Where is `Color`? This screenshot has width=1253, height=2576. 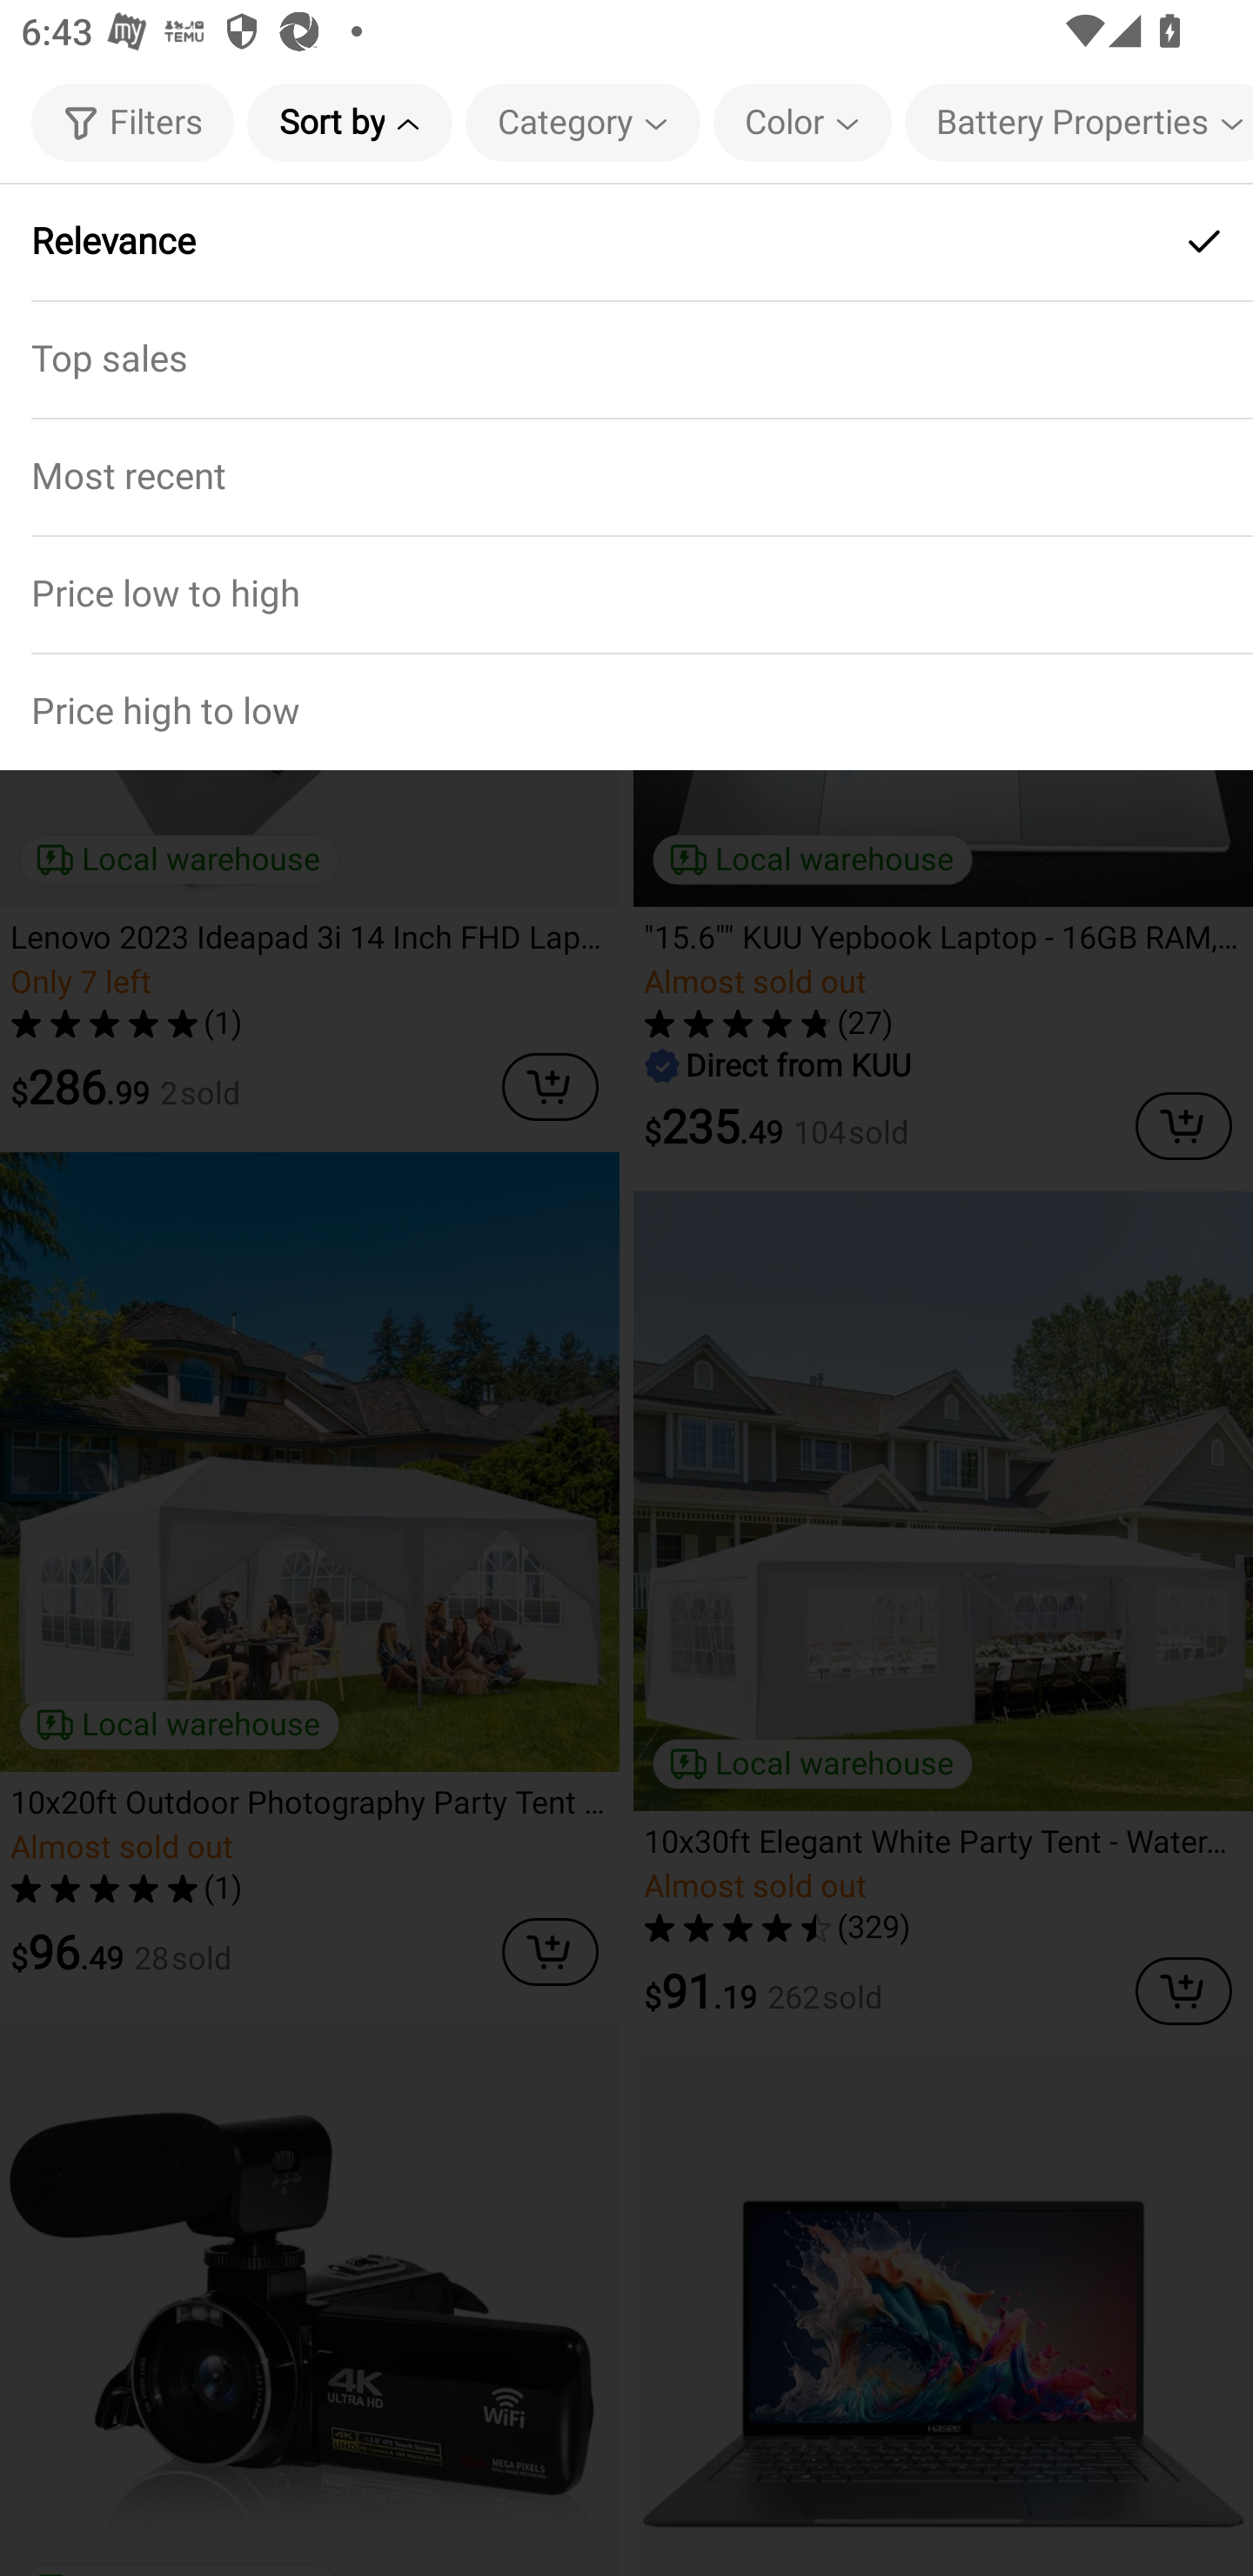 Color is located at coordinates (802, 122).